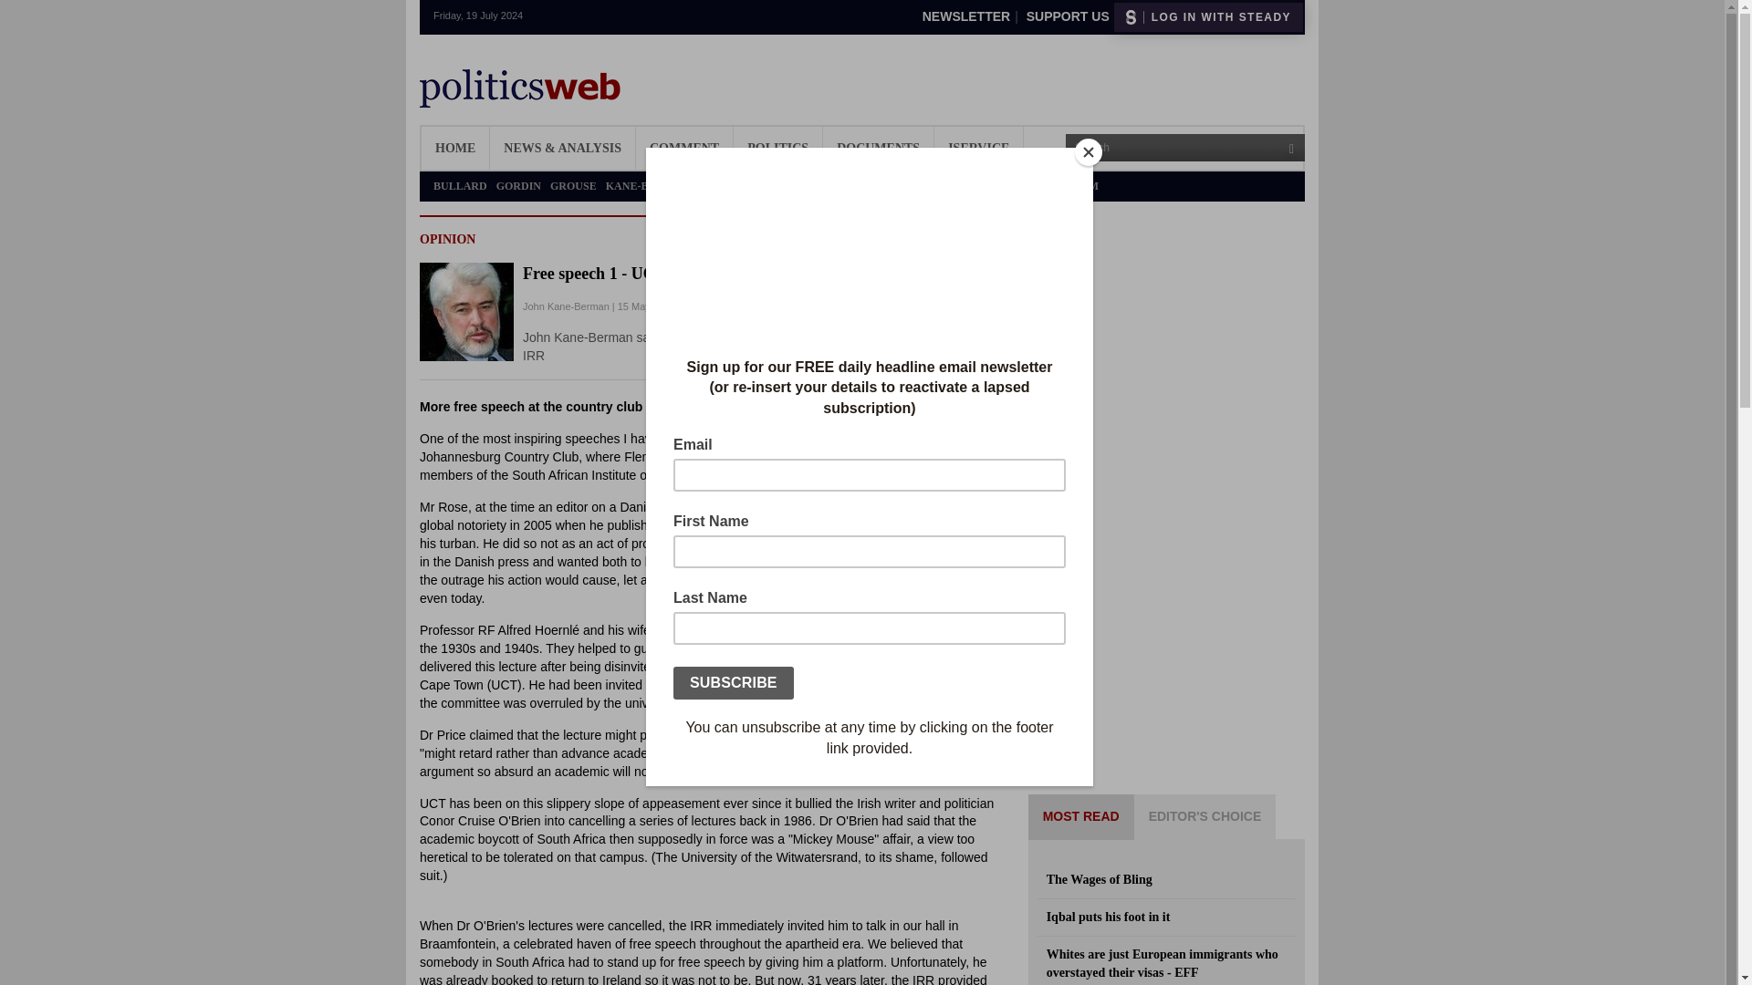 This screenshot has width=1752, height=985. I want to click on STRAIGHT TALK, so click(880, 186).